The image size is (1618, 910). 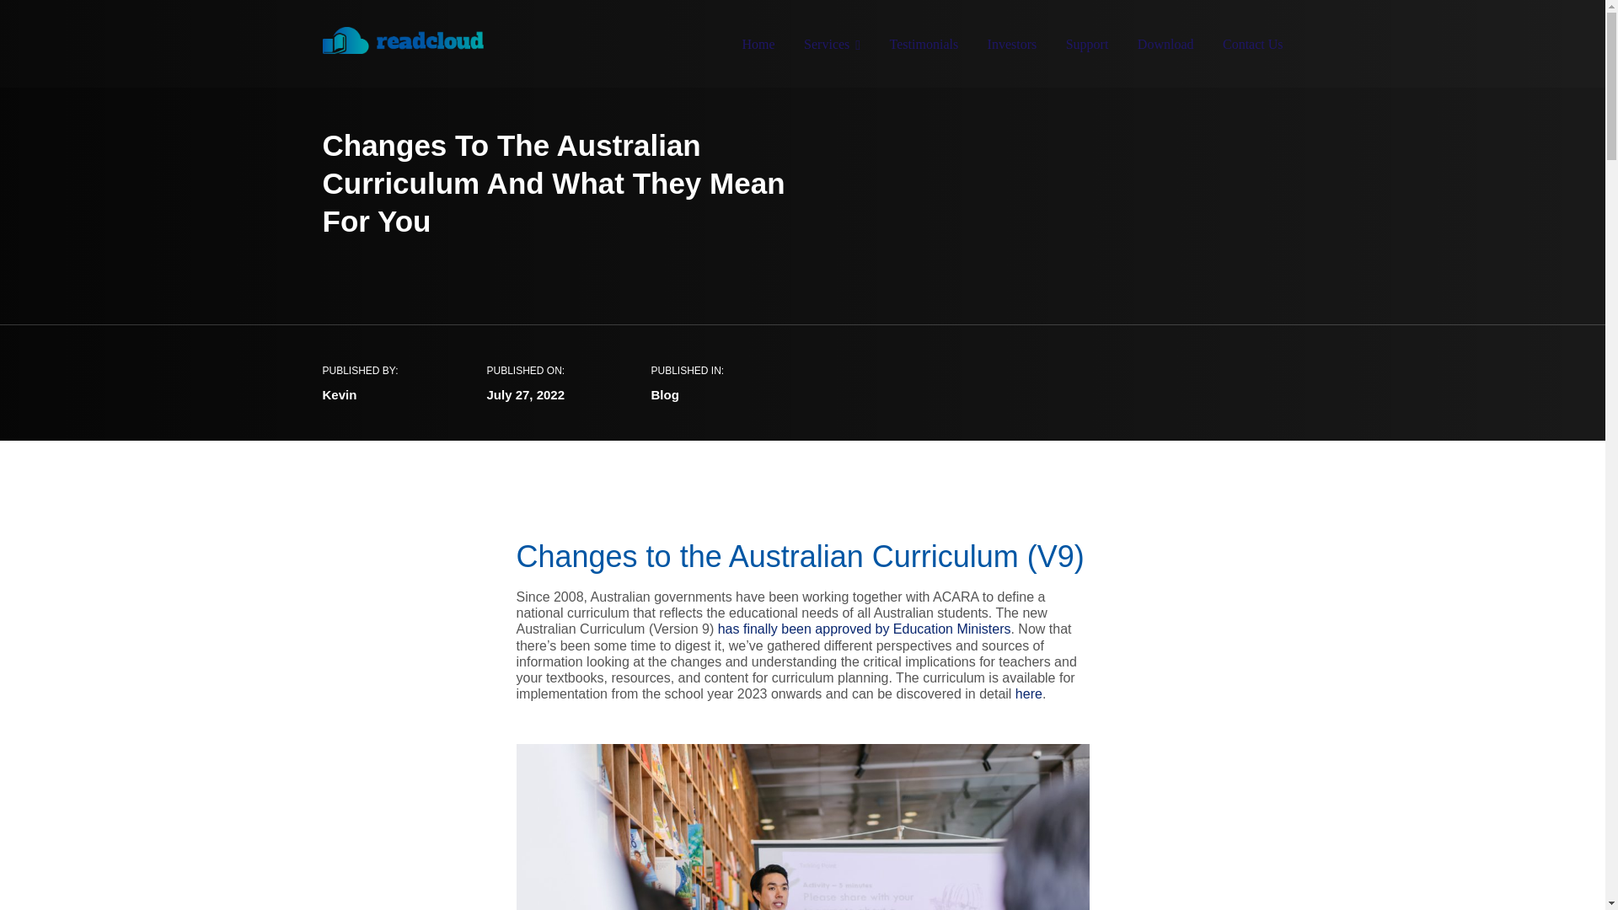 I want to click on Investors, so click(x=1011, y=46).